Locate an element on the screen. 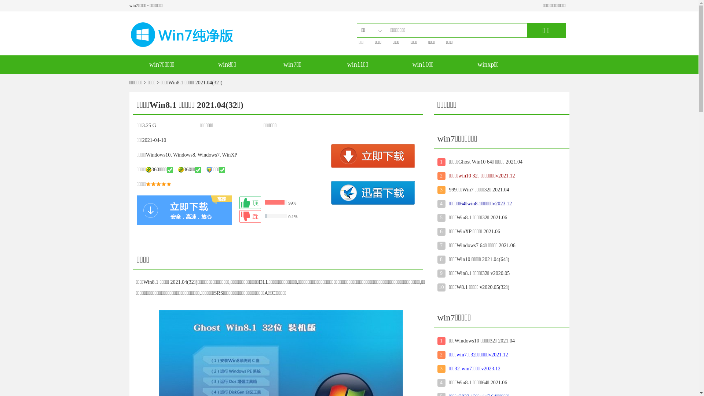 This screenshot has height=396, width=704. 0.1% is located at coordinates (283, 216).